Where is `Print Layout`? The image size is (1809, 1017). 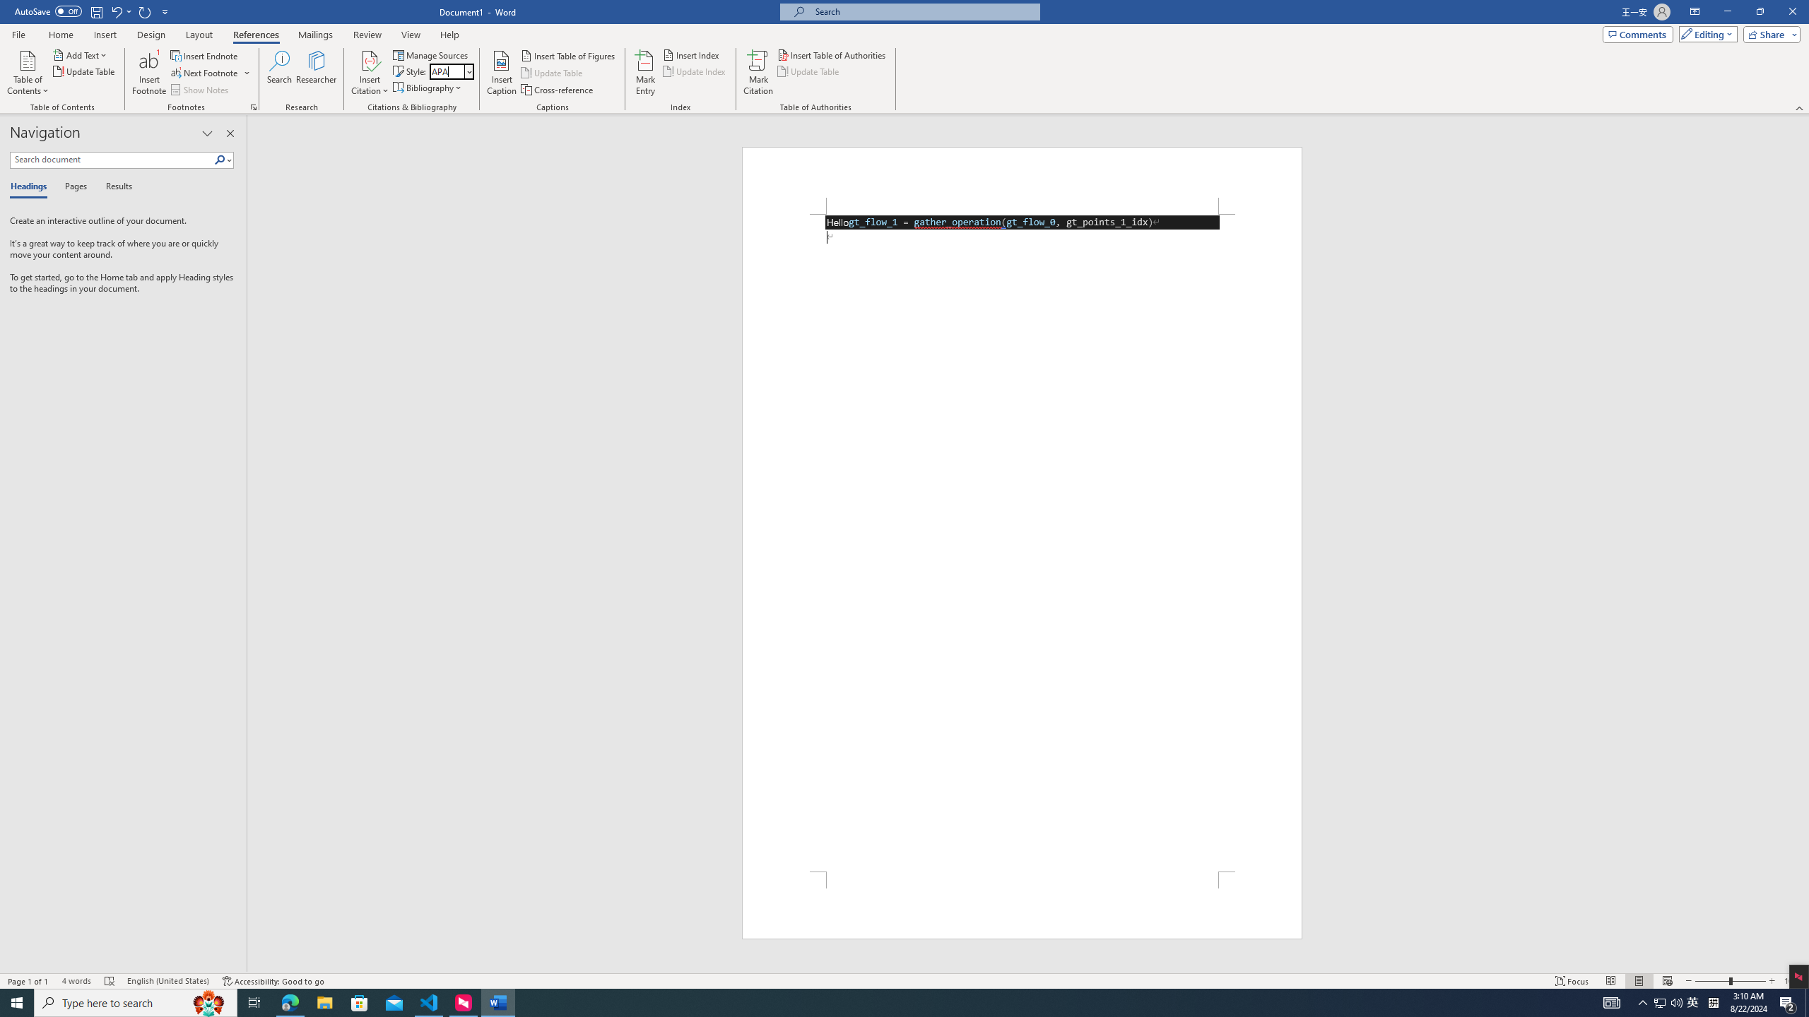
Print Layout is located at coordinates (1638, 981).